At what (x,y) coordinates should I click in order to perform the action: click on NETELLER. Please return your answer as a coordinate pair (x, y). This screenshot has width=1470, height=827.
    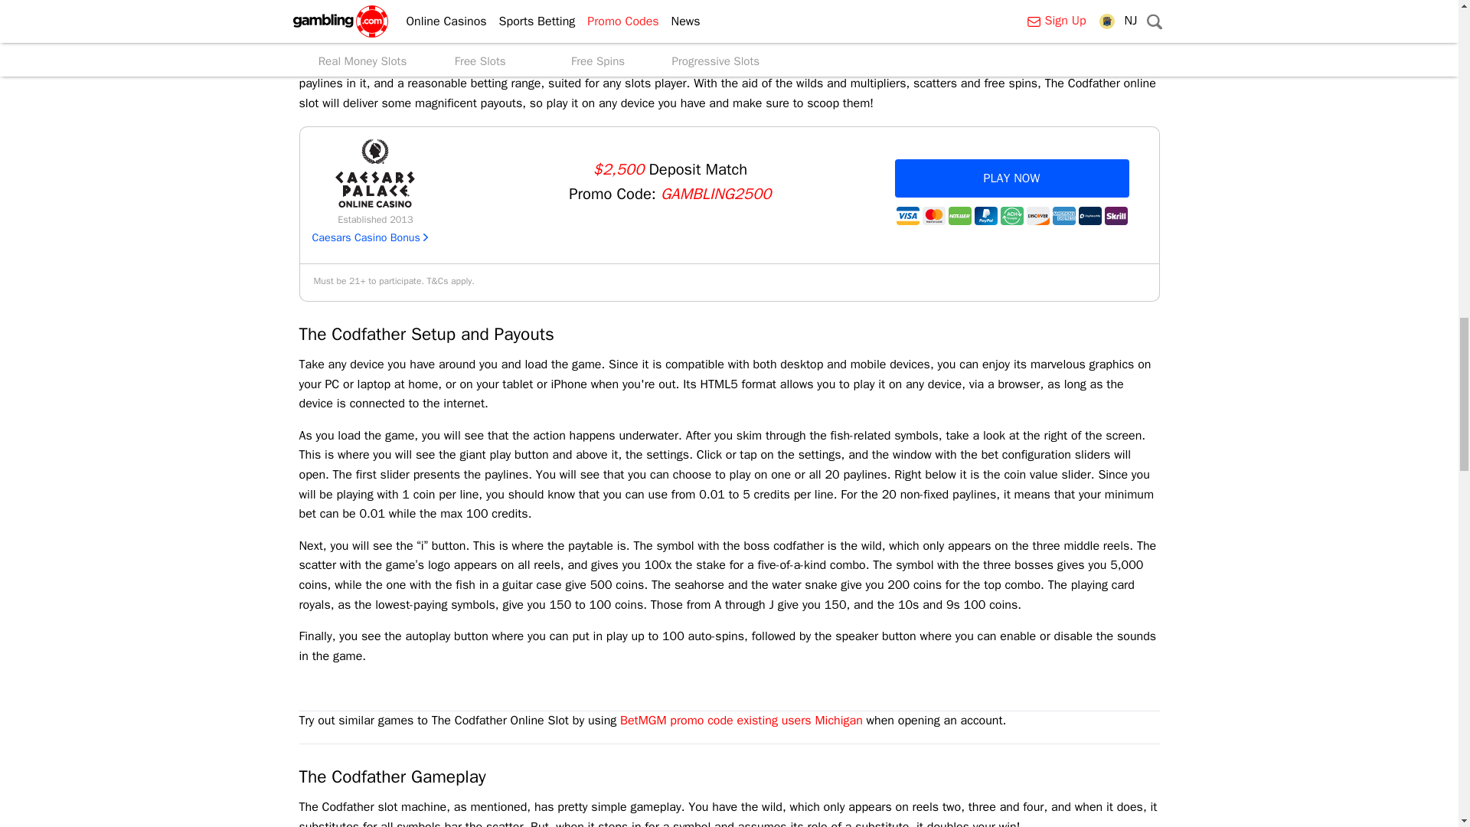
    Looking at the image, I should click on (959, 216).